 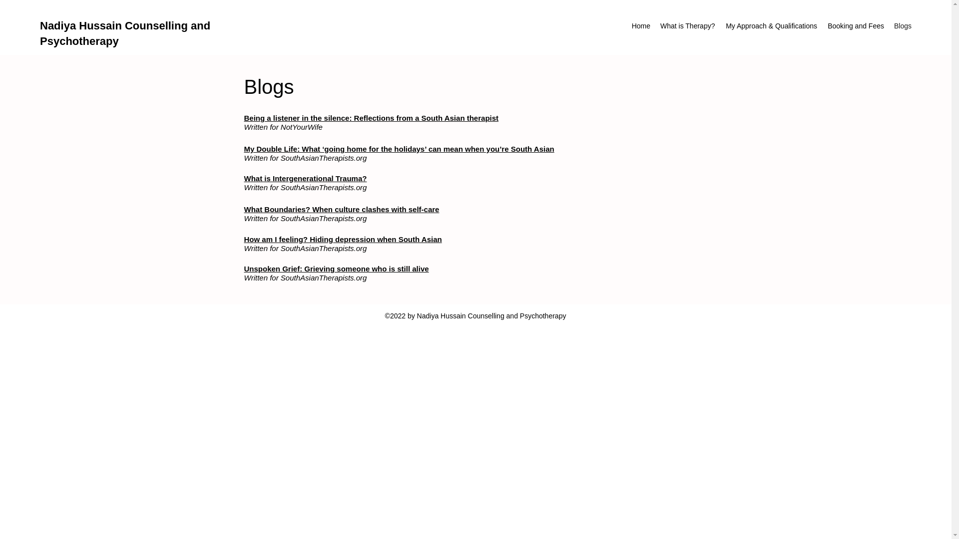 What do you see at coordinates (640, 25) in the screenshot?
I see `Home` at bounding box center [640, 25].